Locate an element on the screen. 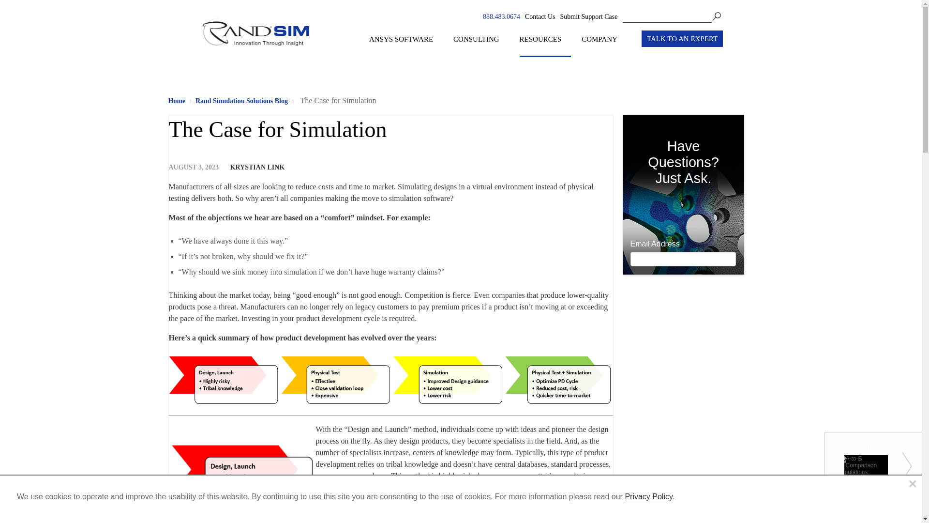 This screenshot has width=929, height=523. ANSYS SOFTWARE is located at coordinates (405, 45).